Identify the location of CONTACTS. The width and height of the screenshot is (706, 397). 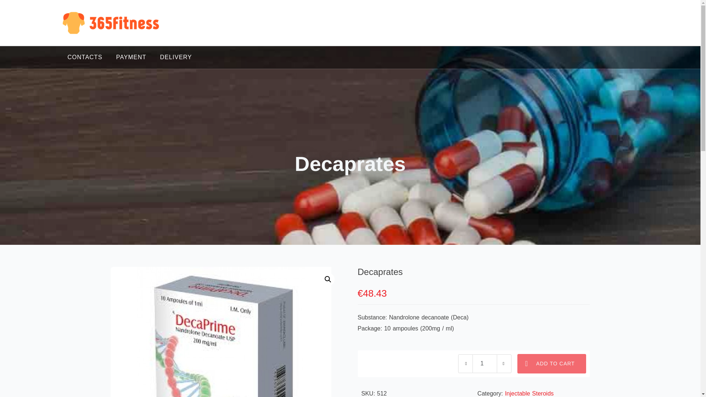
(85, 57).